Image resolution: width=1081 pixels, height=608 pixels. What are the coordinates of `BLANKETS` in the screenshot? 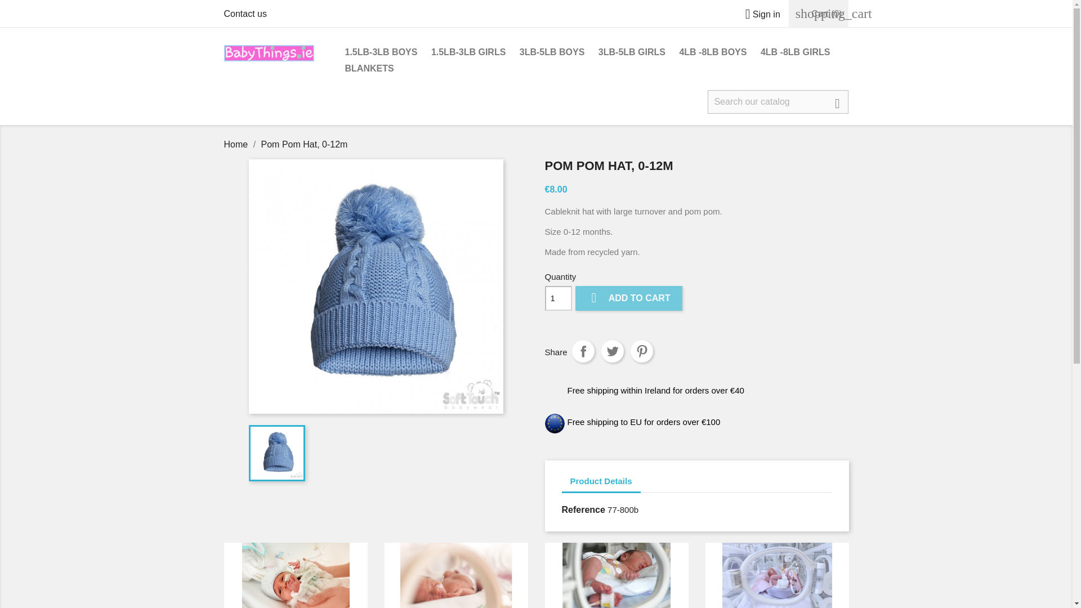 It's located at (369, 70).